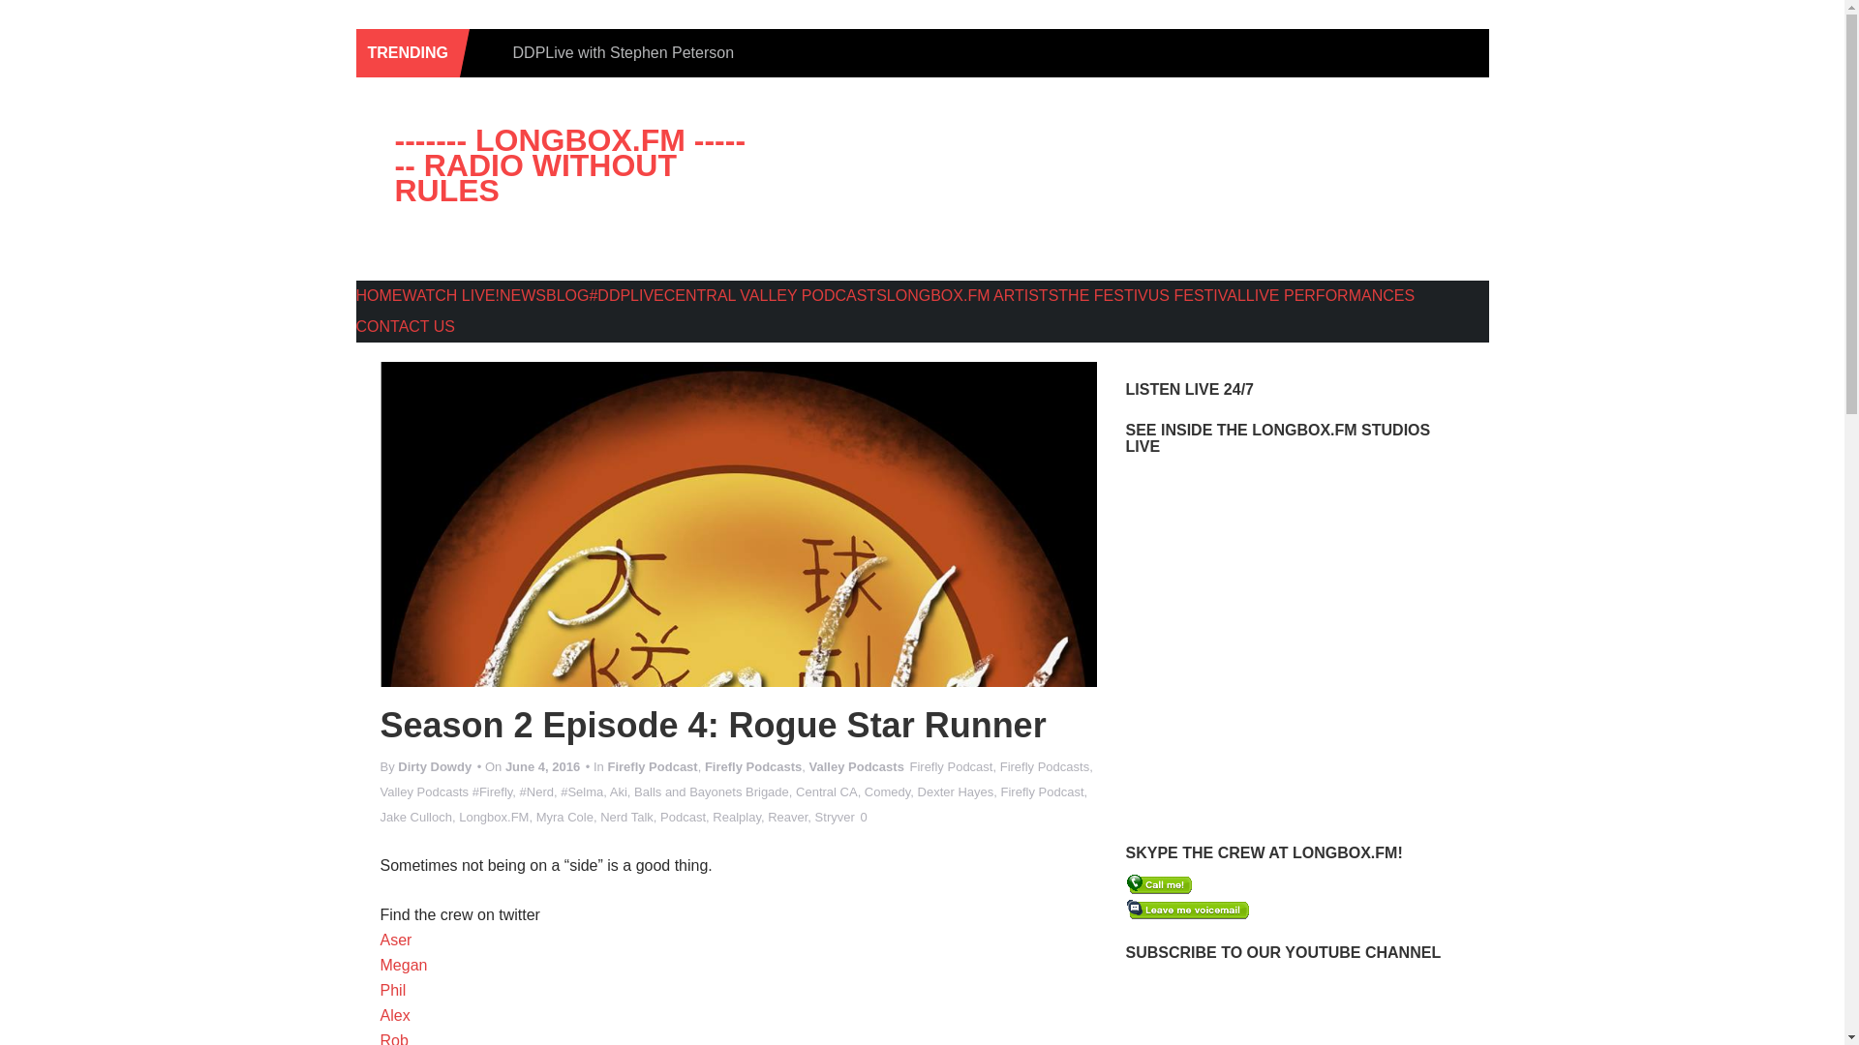  What do you see at coordinates (567, 296) in the screenshot?
I see `BLOG` at bounding box center [567, 296].